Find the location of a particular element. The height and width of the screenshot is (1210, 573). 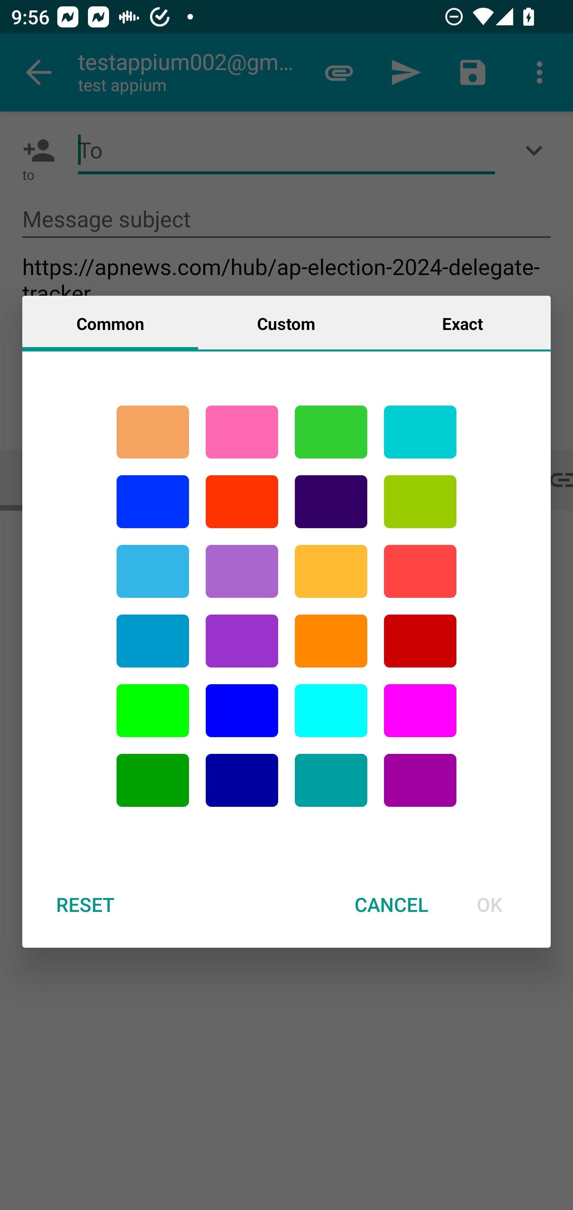

Dark purple is located at coordinates (331, 502).